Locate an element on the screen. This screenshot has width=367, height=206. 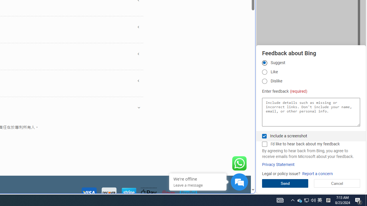
Include a screenshot is located at coordinates (264, 136).